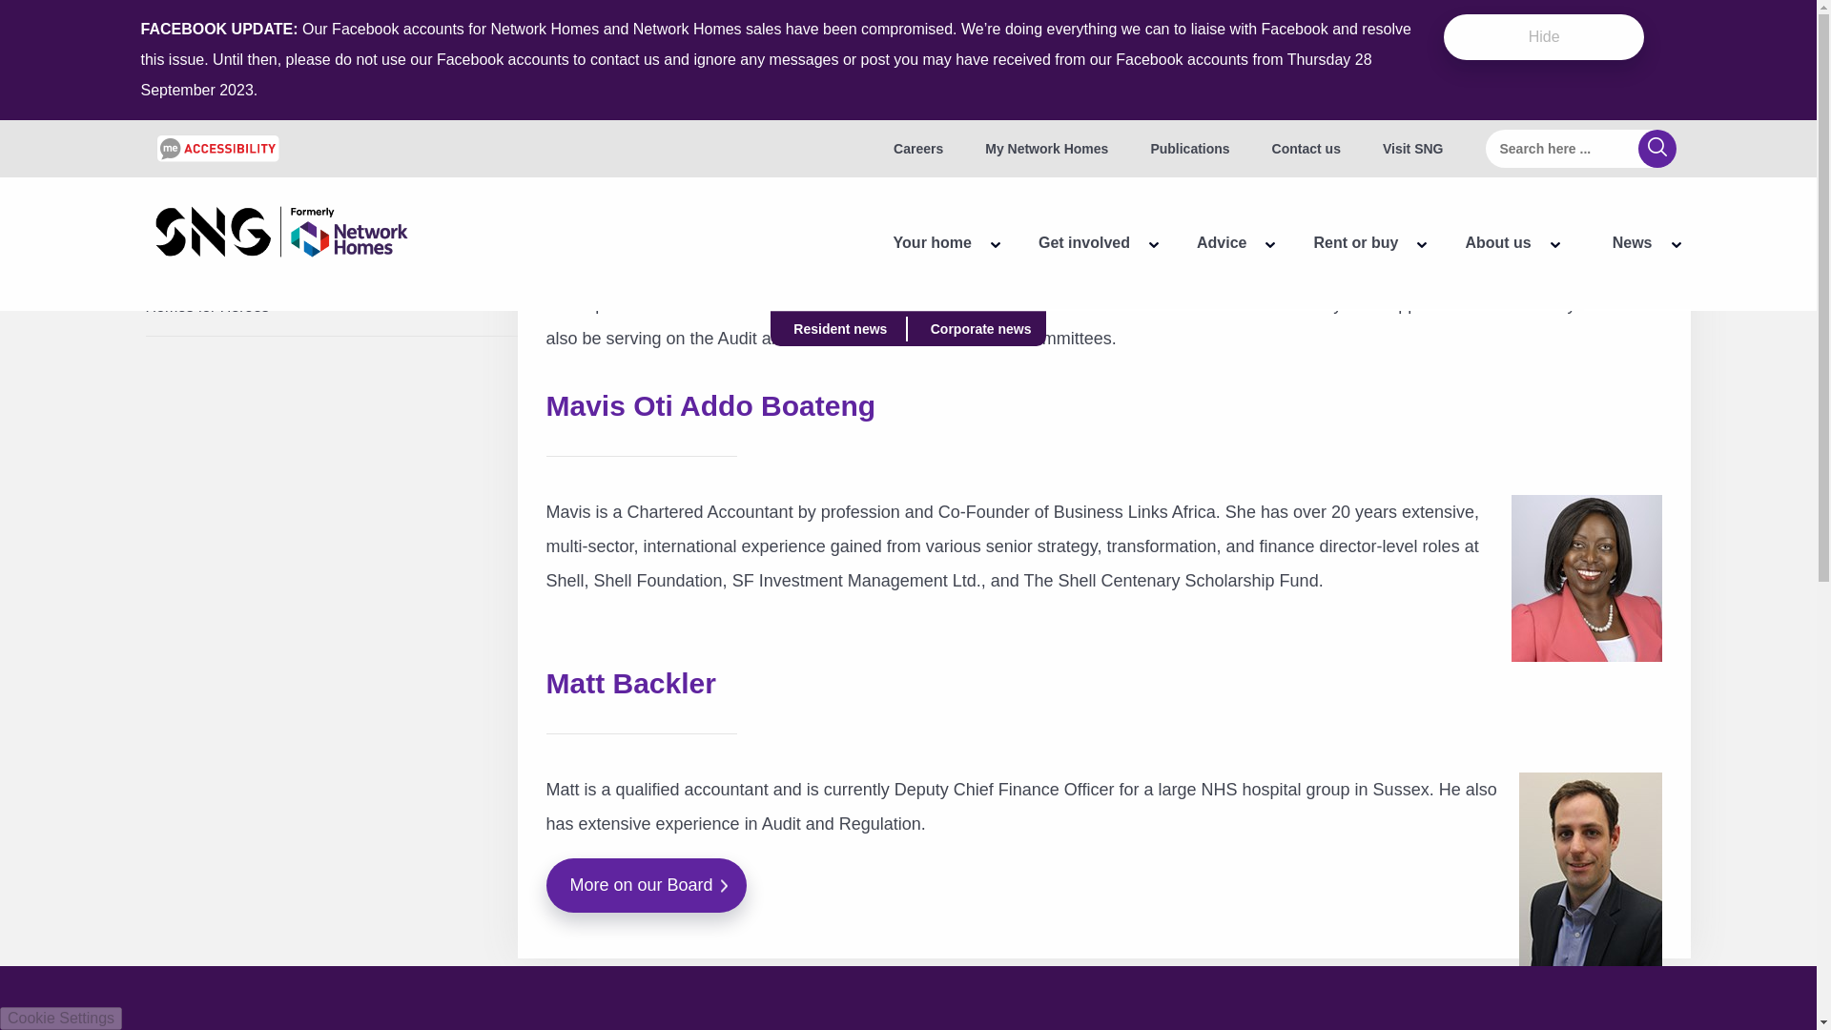 The image size is (1831, 1030). What do you see at coordinates (1188, 149) in the screenshot?
I see `Publications` at bounding box center [1188, 149].